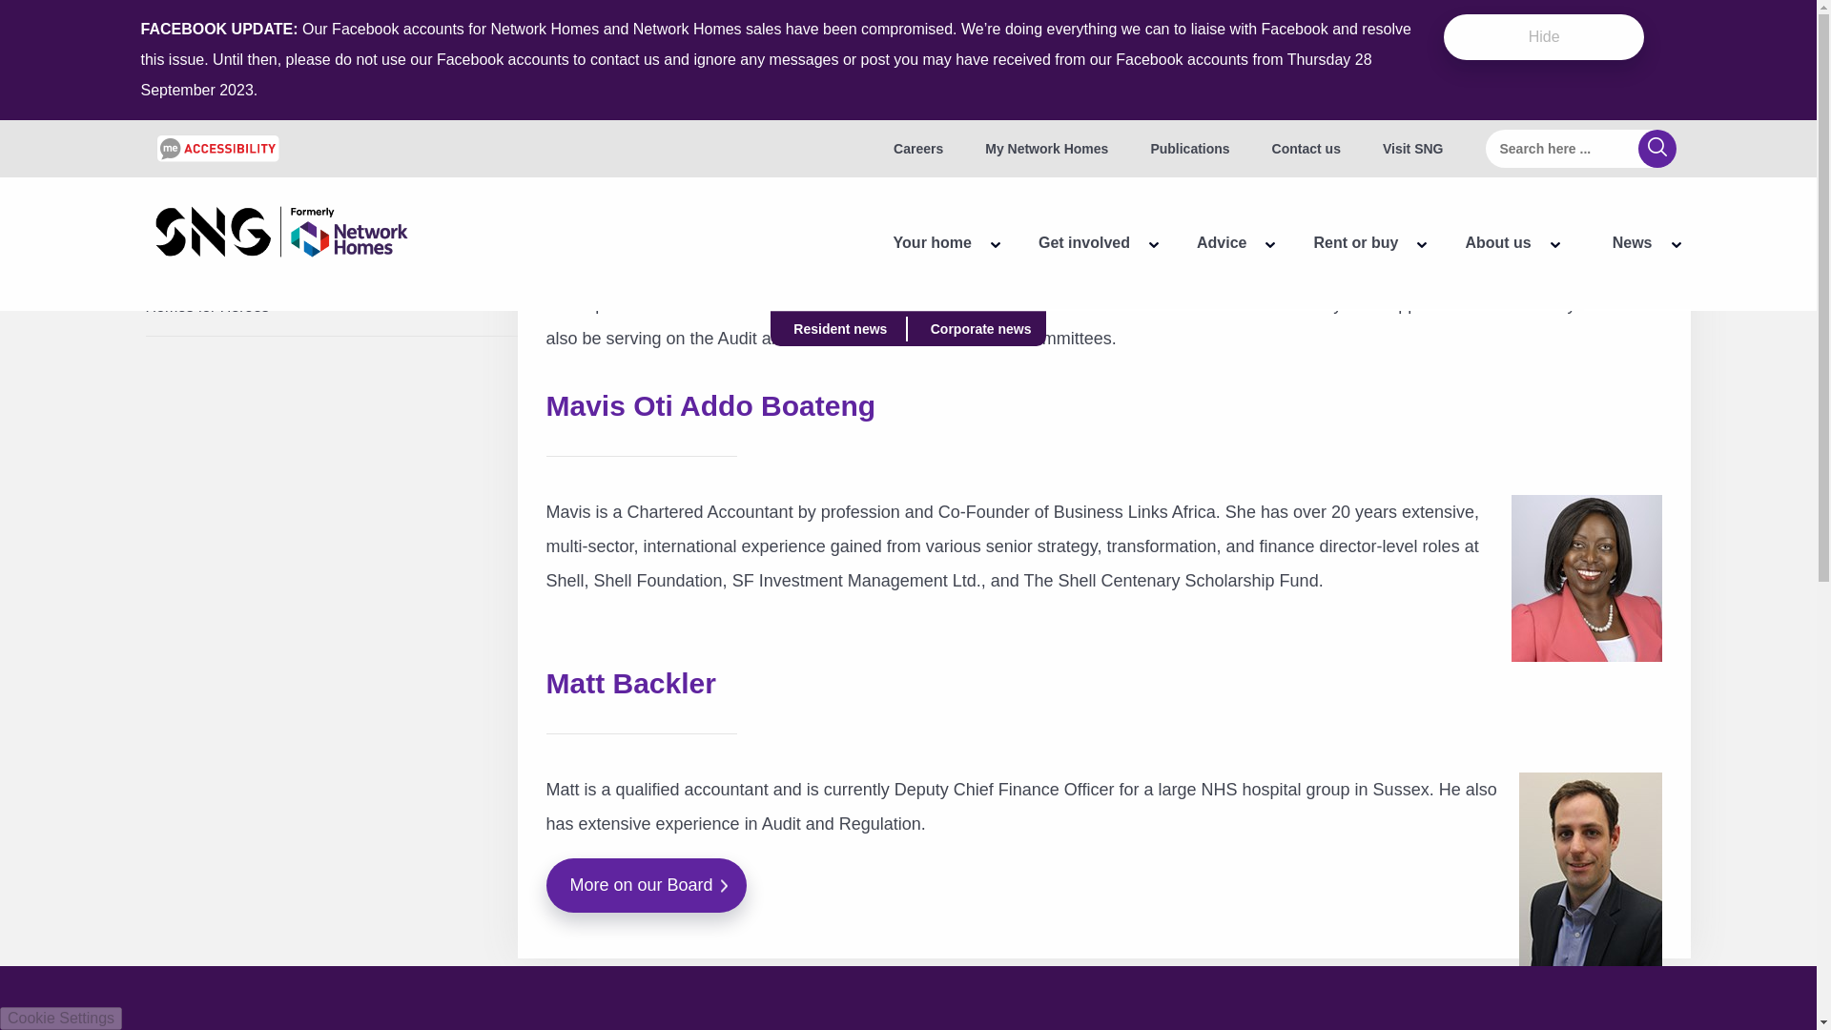 The image size is (1831, 1030). What do you see at coordinates (1188, 149) in the screenshot?
I see `Publications` at bounding box center [1188, 149].